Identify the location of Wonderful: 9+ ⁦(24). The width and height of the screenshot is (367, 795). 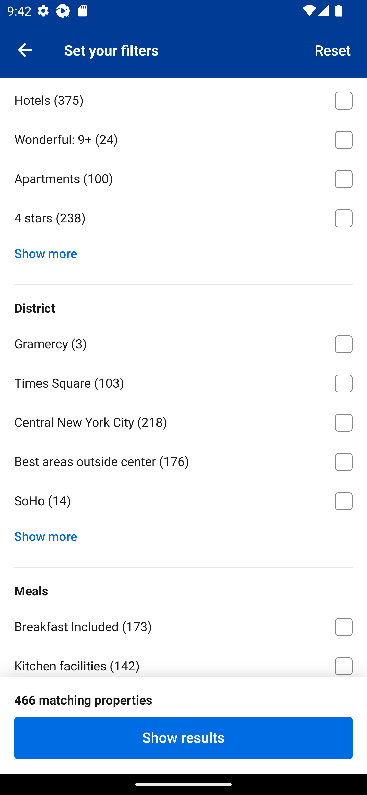
(183, 138).